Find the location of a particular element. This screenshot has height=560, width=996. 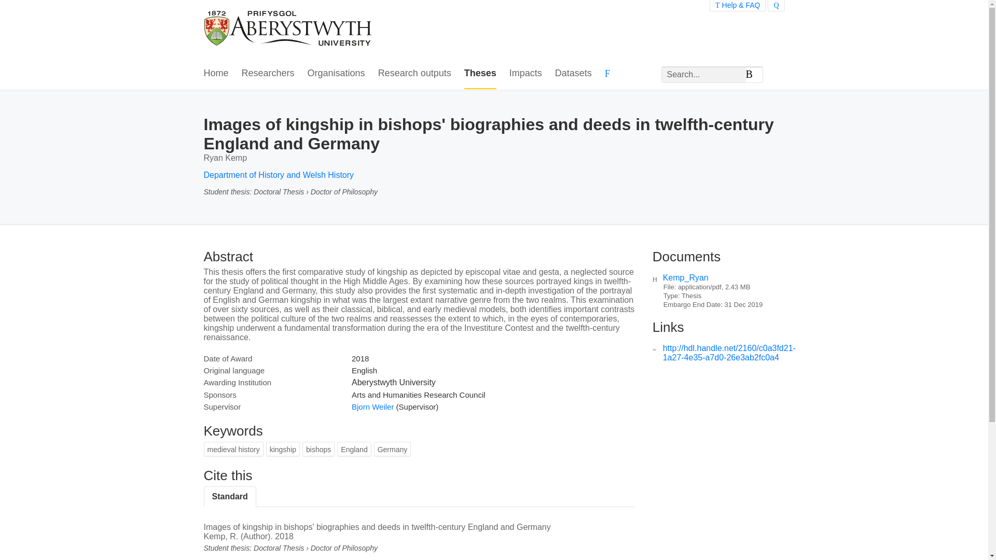

Impacts is located at coordinates (525, 74).